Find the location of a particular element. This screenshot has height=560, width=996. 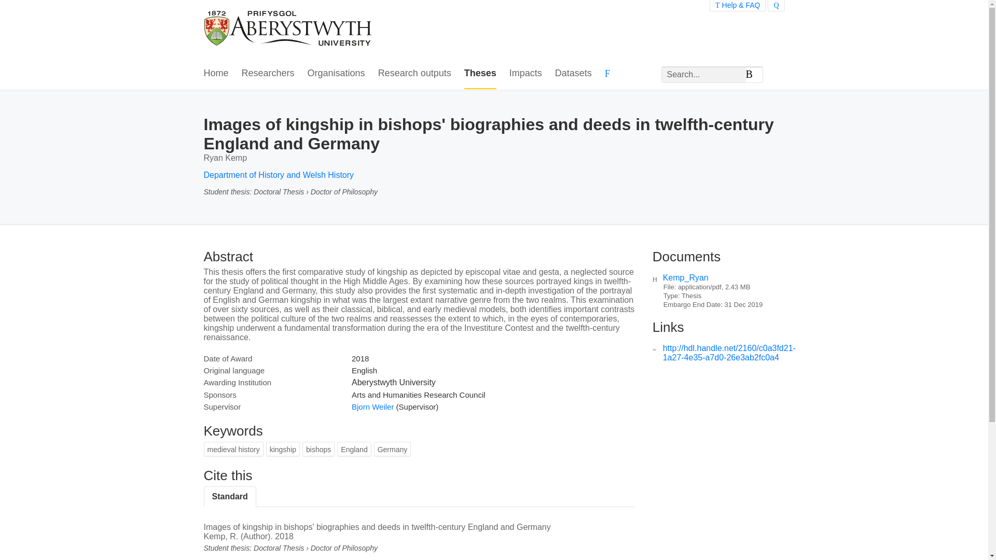

Impacts is located at coordinates (525, 74).